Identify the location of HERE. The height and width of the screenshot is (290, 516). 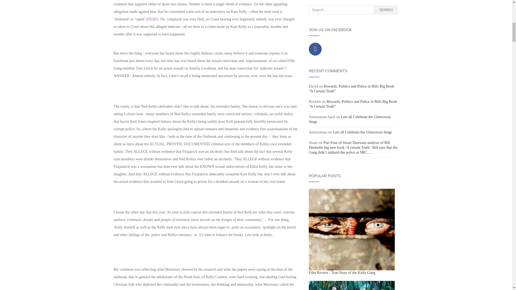
(152, 19).